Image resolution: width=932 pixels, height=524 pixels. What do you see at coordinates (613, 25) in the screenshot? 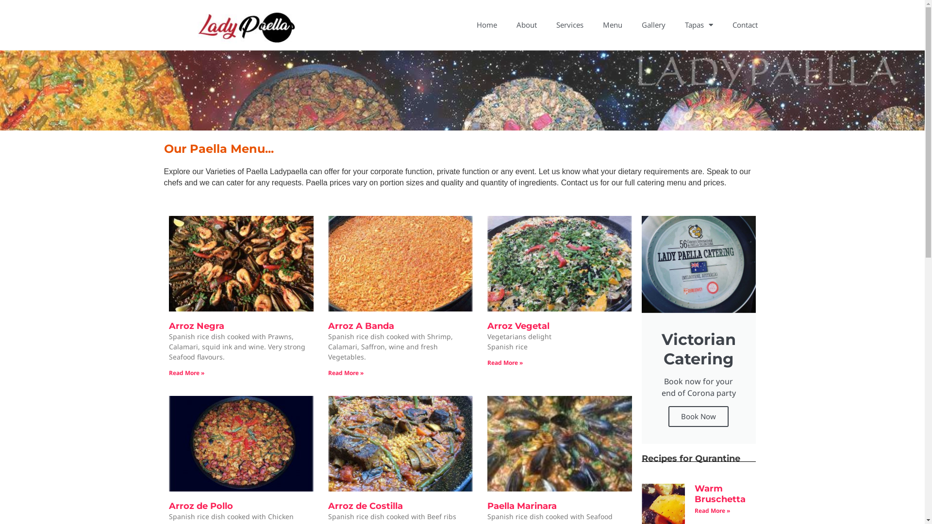
I see `Menu` at bounding box center [613, 25].